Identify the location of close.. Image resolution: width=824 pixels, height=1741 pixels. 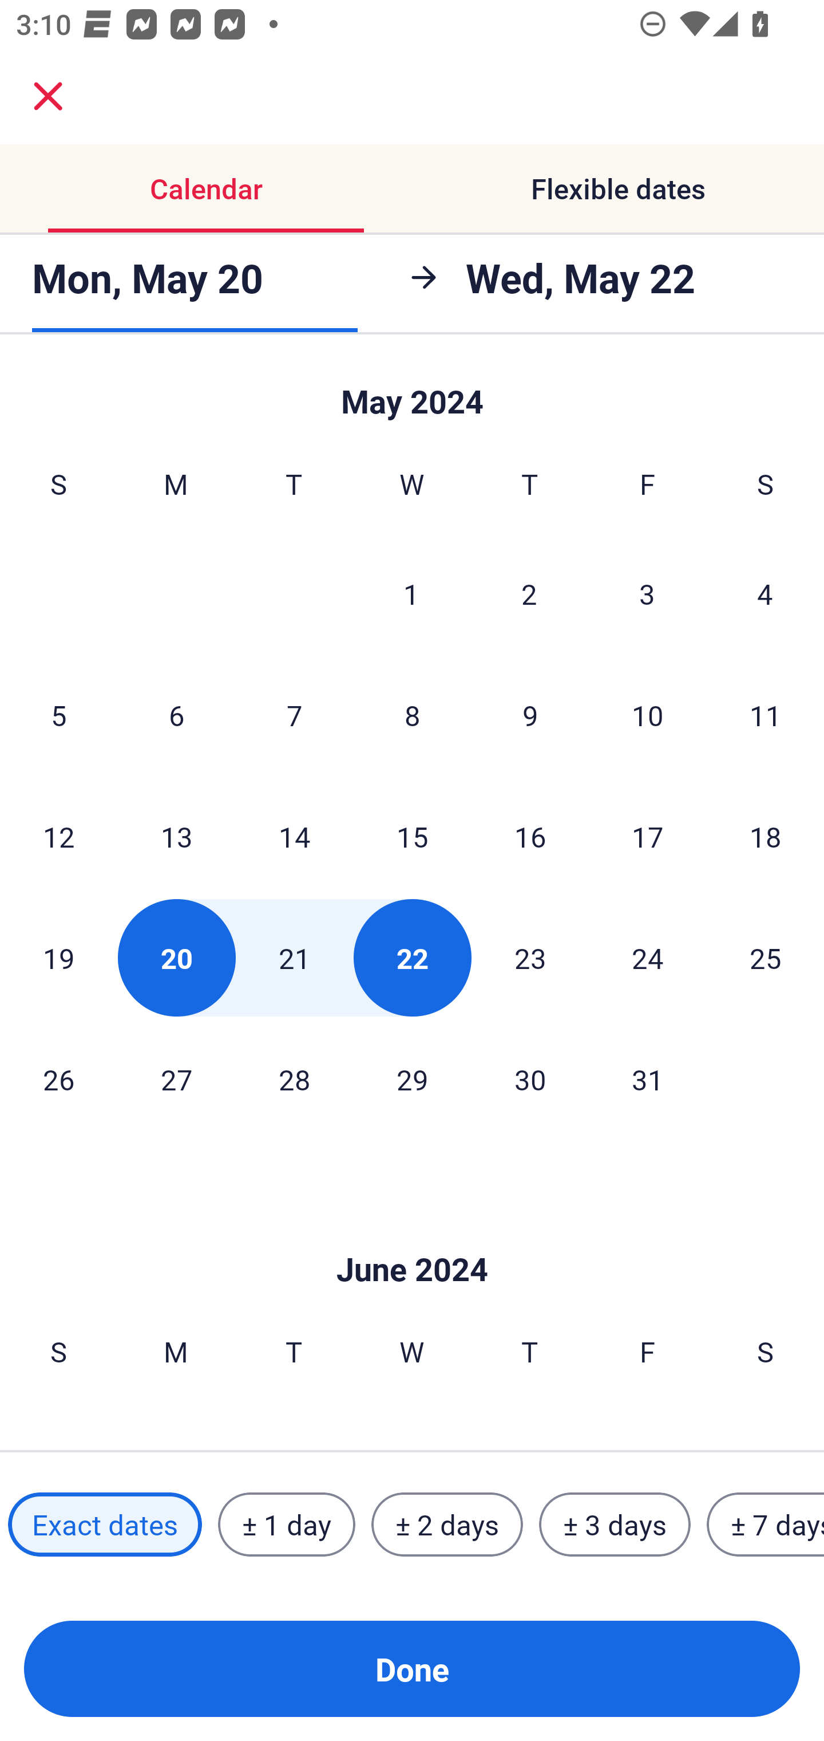
(48, 96).